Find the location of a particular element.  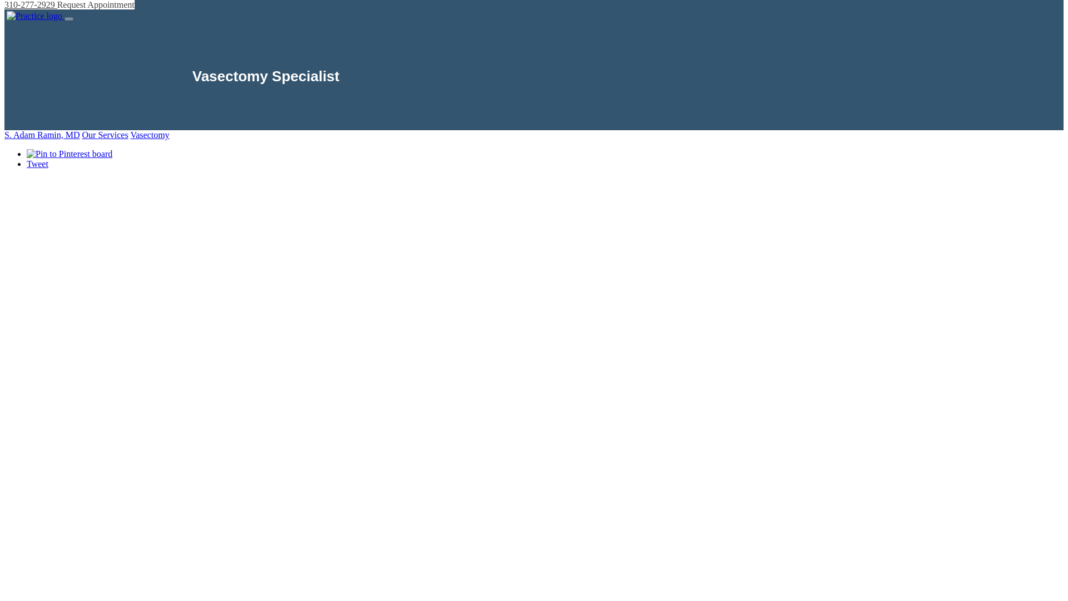

310-277-2929 is located at coordinates (31, 4).